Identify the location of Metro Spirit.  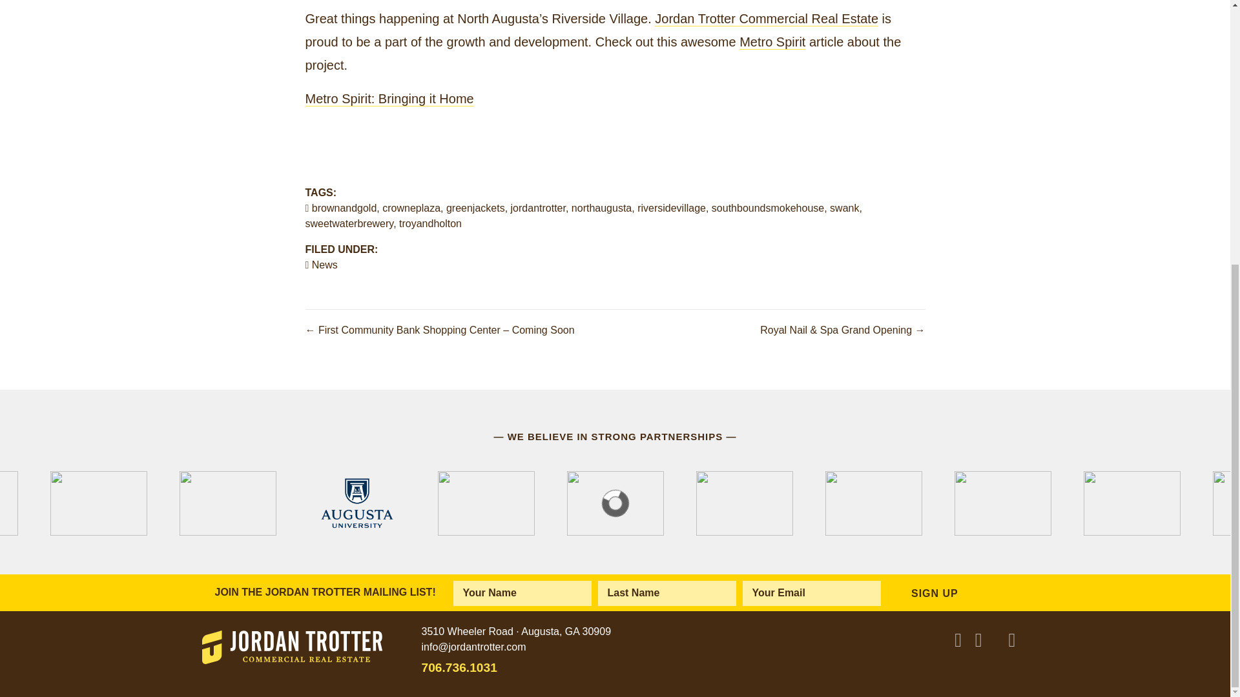
(772, 42).